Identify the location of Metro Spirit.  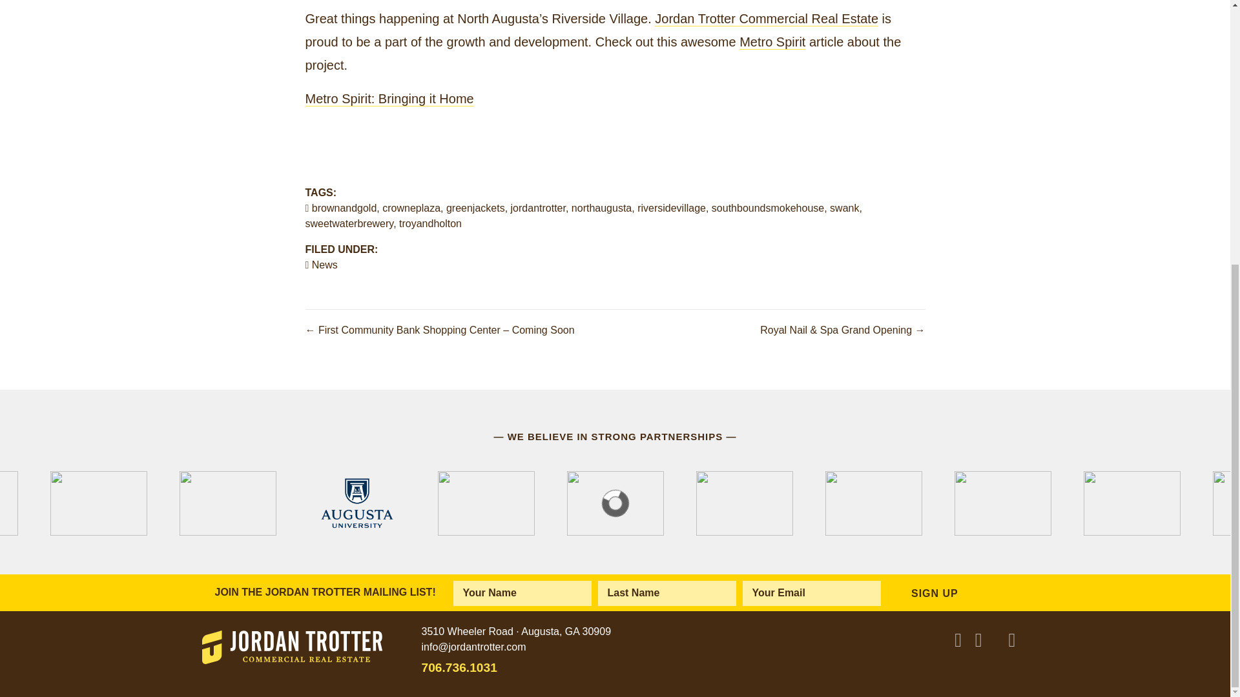
(772, 42).